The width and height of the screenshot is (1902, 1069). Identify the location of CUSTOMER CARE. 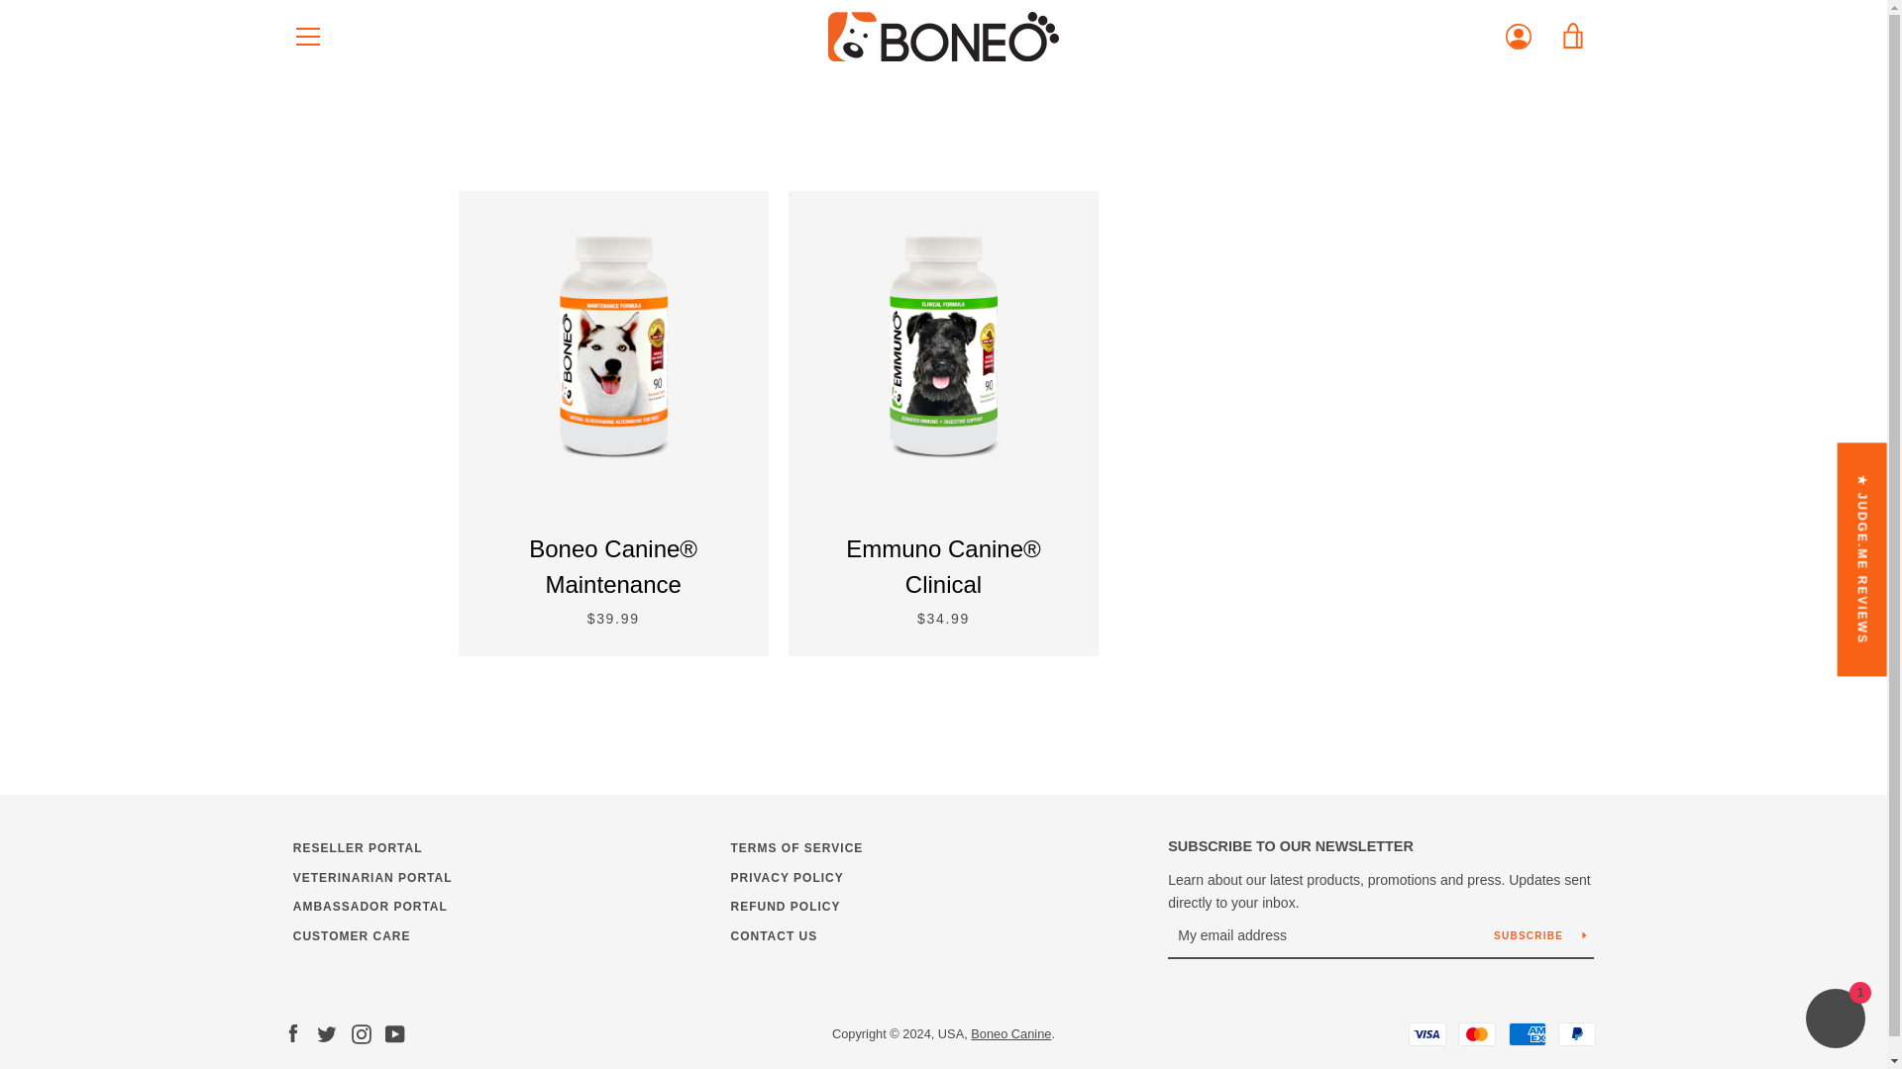
(351, 935).